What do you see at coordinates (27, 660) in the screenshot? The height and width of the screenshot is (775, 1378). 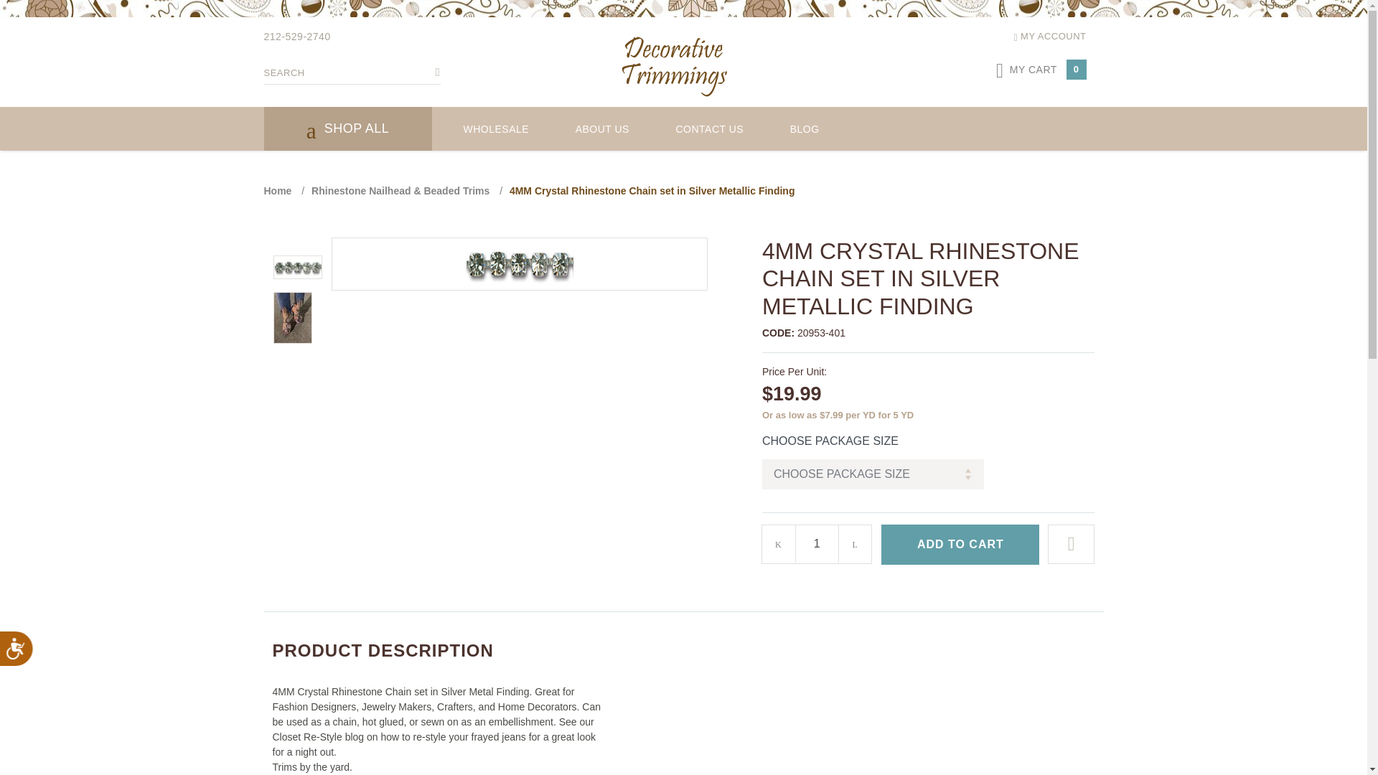 I see `Accessibility` at bounding box center [27, 660].